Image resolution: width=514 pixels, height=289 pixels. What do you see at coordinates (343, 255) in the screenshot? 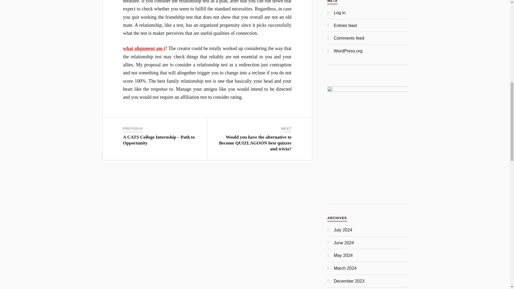
I see `May 2024` at bounding box center [343, 255].